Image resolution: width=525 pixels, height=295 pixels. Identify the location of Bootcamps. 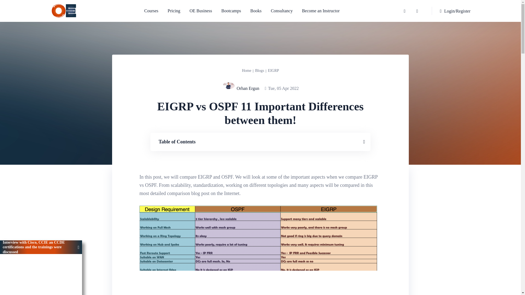
(231, 11).